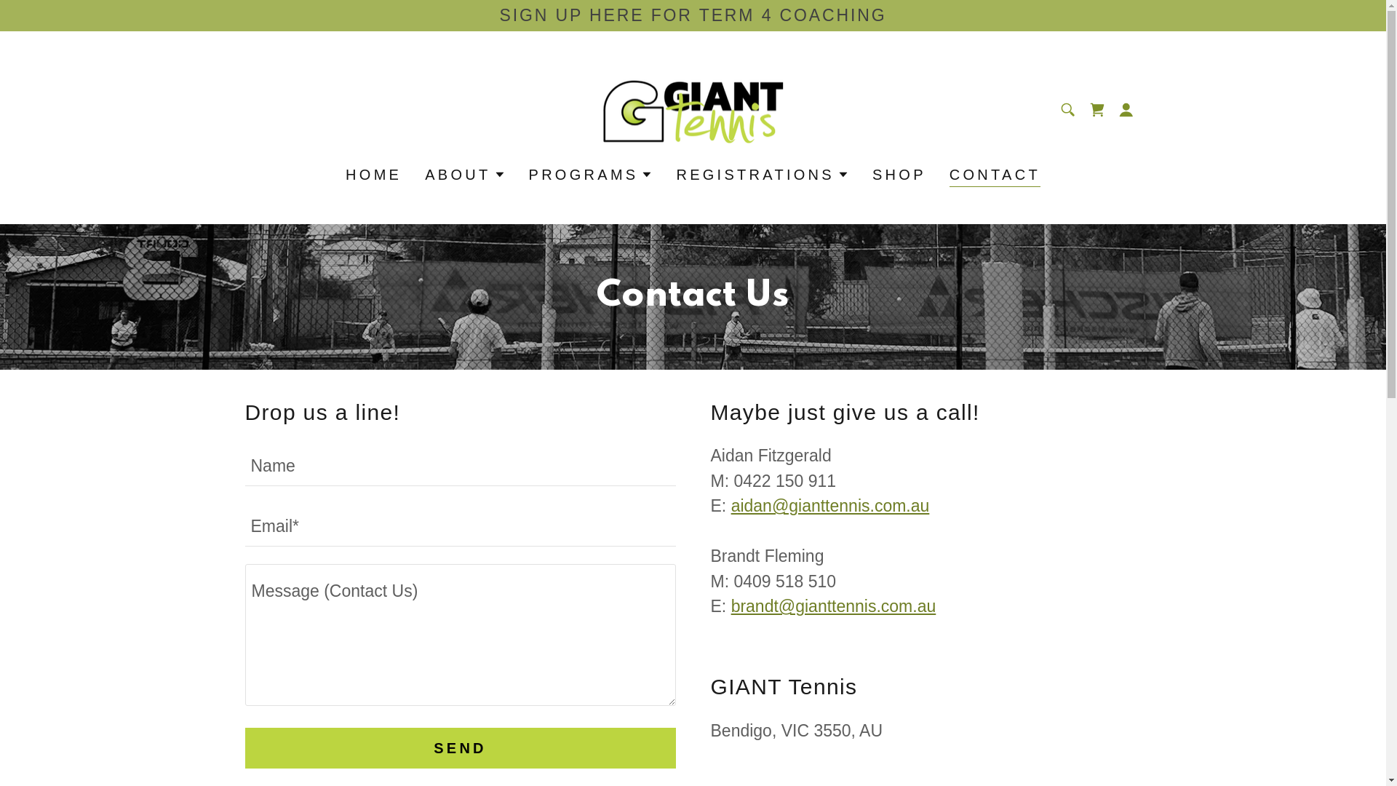 The height and width of the screenshot is (786, 1397). I want to click on brandt@gianttennis.com.au, so click(834, 606).